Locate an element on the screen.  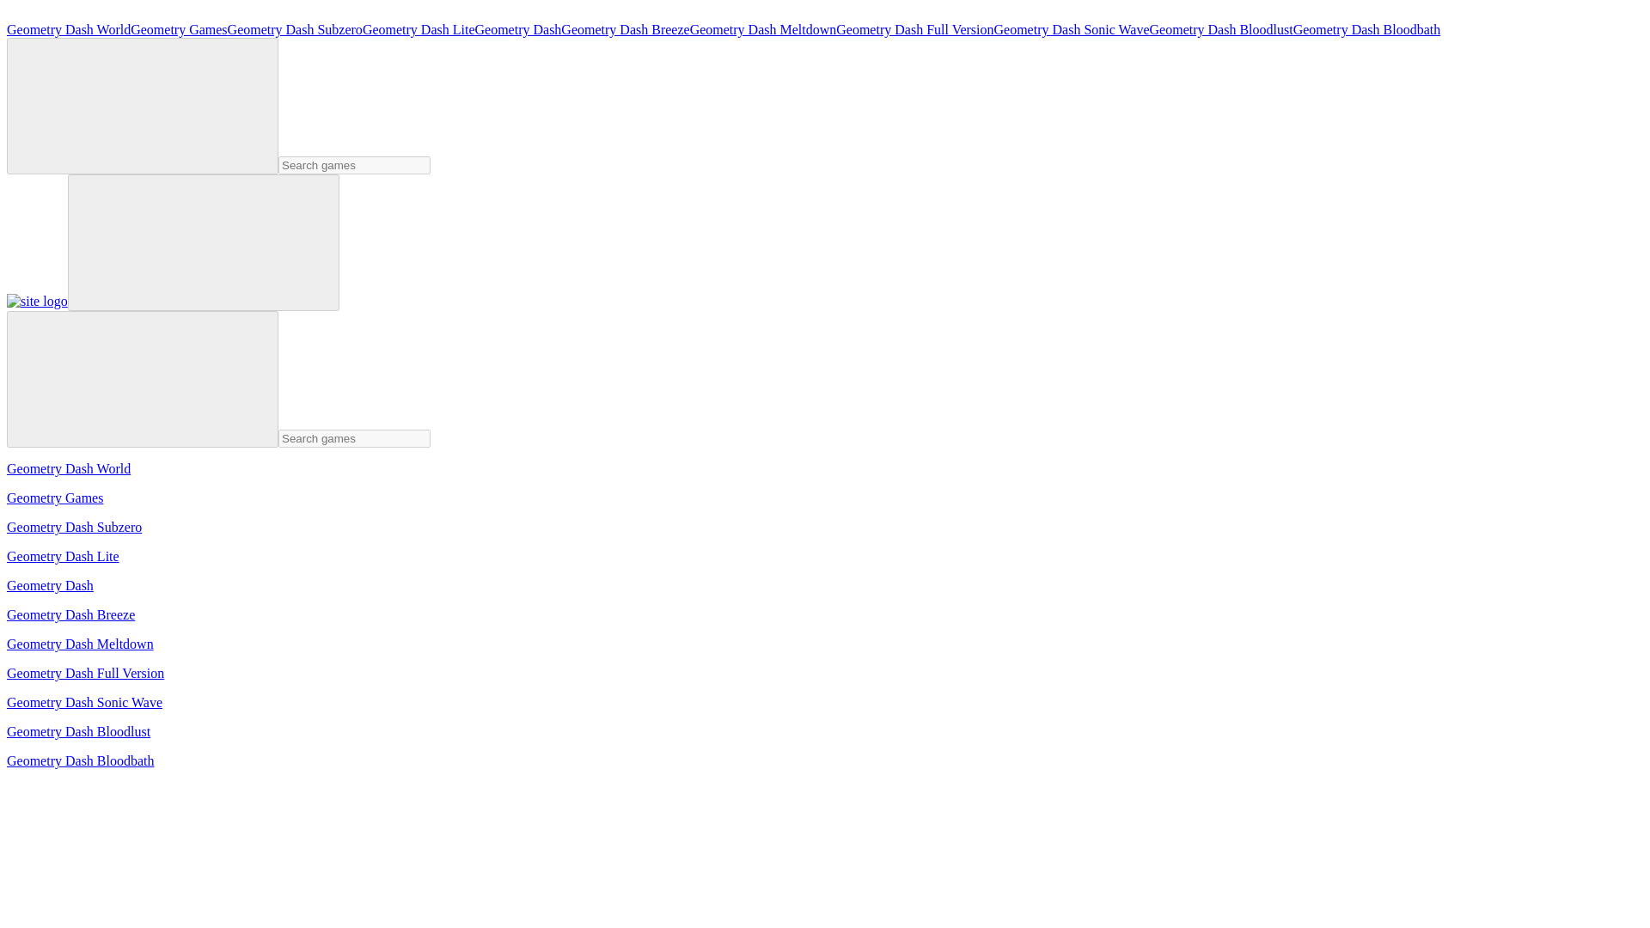
Geometry Dash Sonic Wave is located at coordinates (1072, 29).